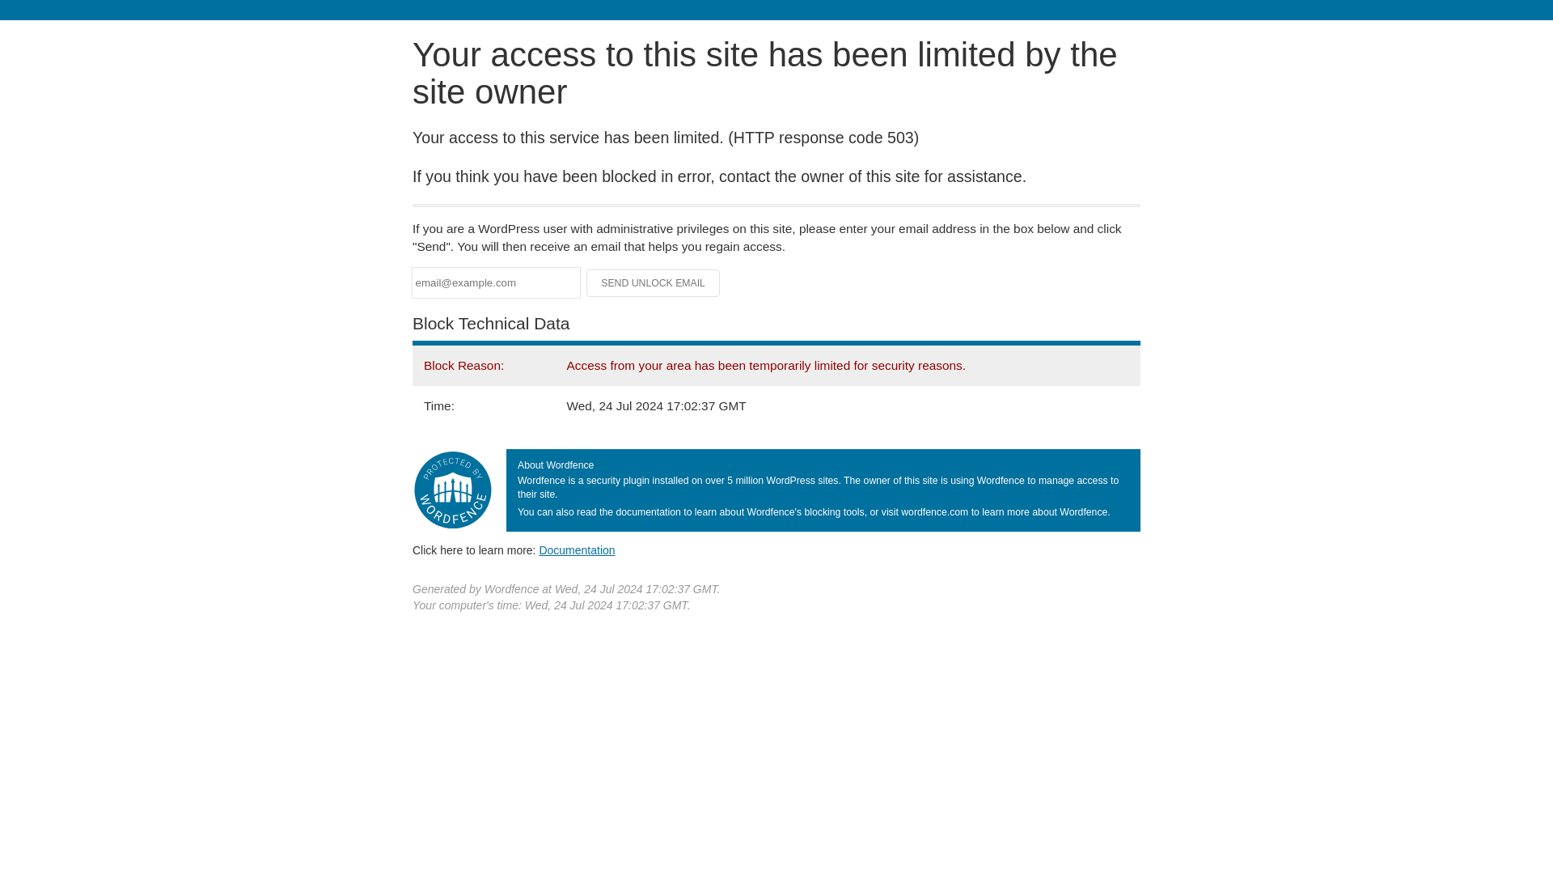 The image size is (1553, 874). Describe the element at coordinates (577, 549) in the screenshot. I see `Documentation` at that location.